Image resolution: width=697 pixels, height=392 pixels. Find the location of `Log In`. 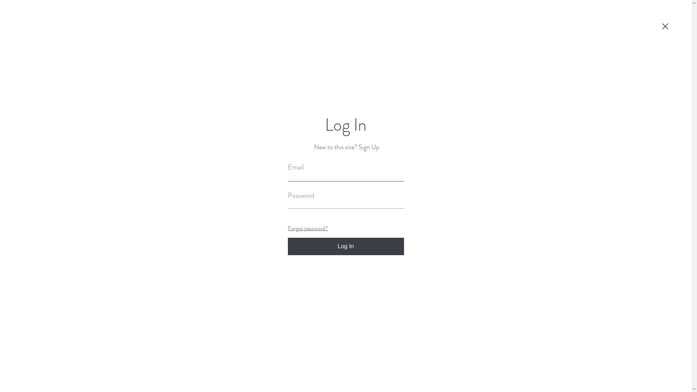

Log In is located at coordinates (346, 246).